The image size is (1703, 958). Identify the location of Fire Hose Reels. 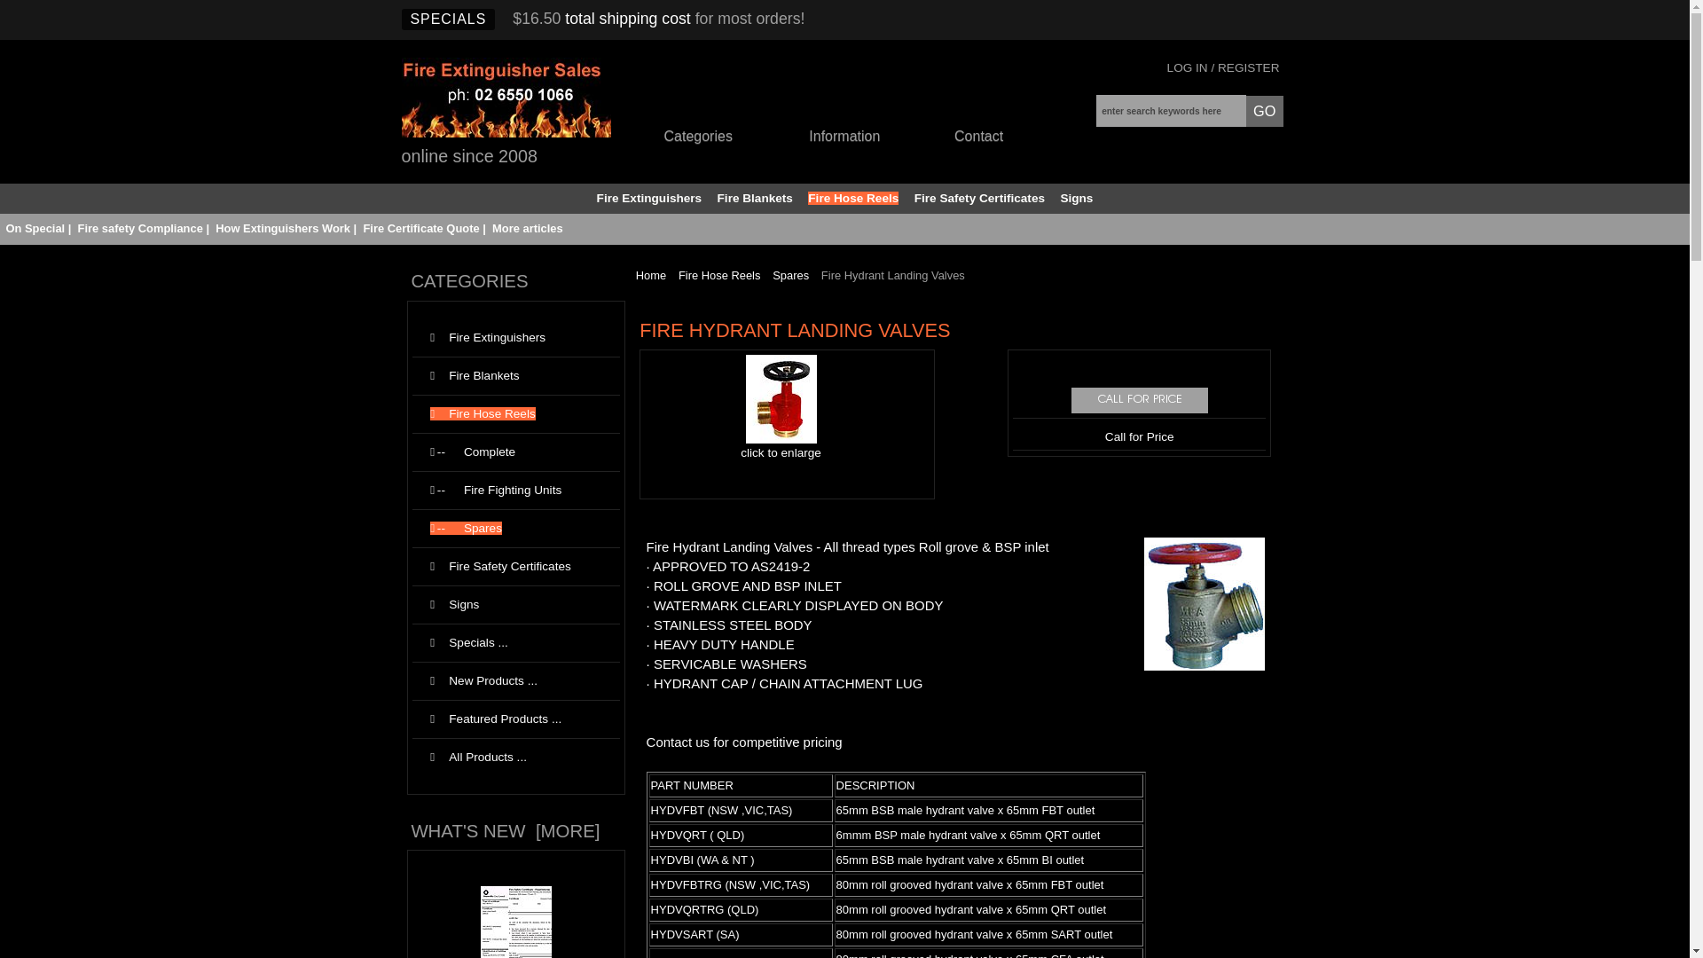
(854, 199).